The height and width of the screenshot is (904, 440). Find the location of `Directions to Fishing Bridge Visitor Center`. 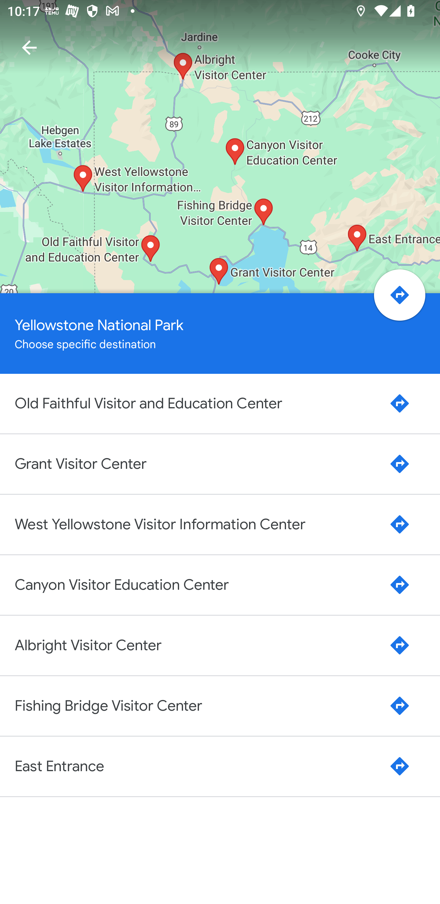

Directions to Fishing Bridge Visitor Center is located at coordinates (399, 705).